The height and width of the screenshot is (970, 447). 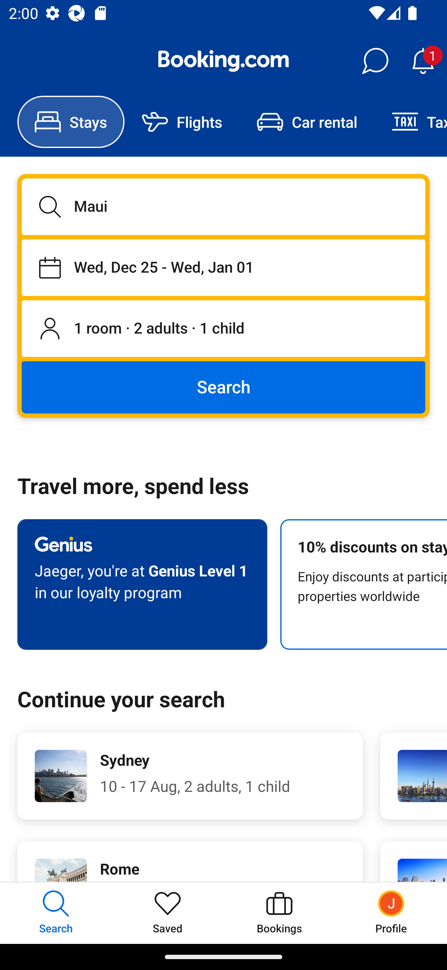 What do you see at coordinates (71, 122) in the screenshot?
I see `Stays` at bounding box center [71, 122].